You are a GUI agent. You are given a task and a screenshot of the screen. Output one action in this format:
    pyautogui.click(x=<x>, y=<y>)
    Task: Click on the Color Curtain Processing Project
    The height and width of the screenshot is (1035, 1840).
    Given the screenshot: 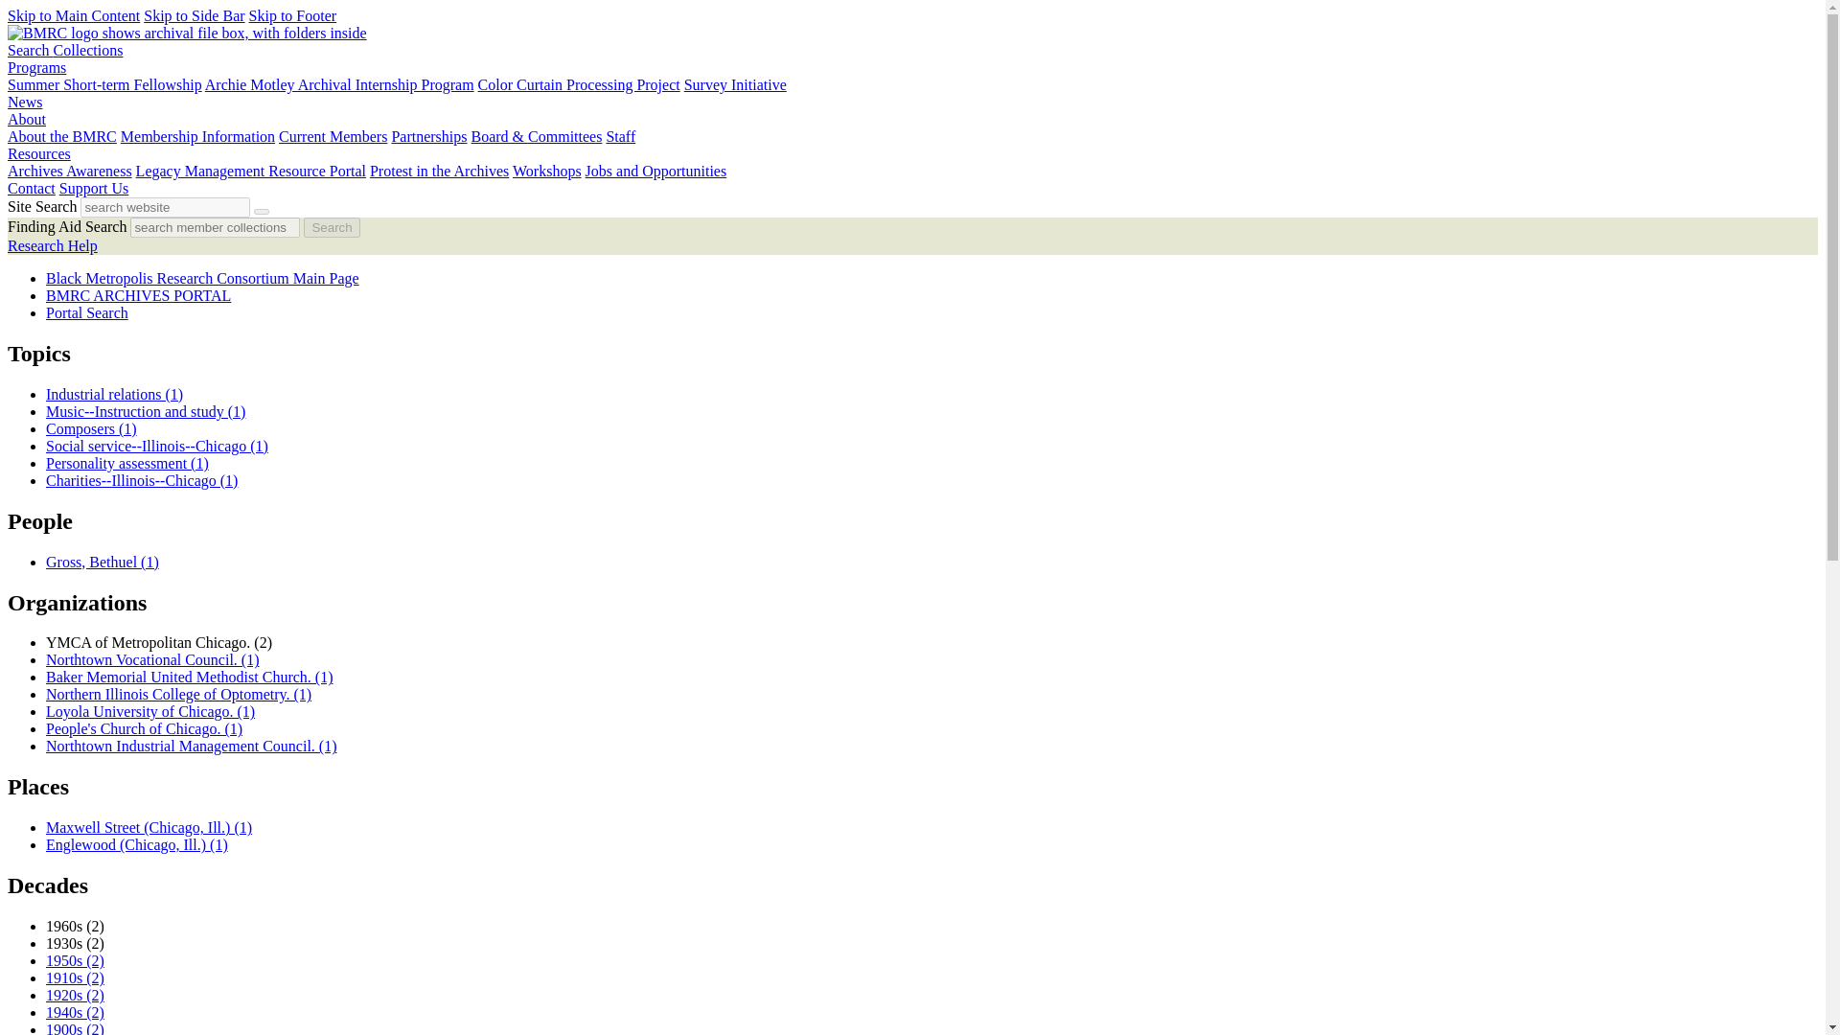 What is the action you would take?
    pyautogui.click(x=579, y=84)
    